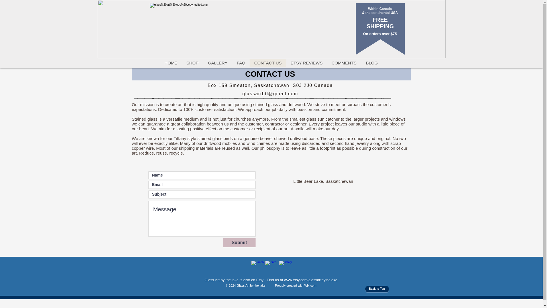 The height and width of the screenshot is (308, 547). What do you see at coordinates (217, 63) in the screenshot?
I see `GALLERY` at bounding box center [217, 63].